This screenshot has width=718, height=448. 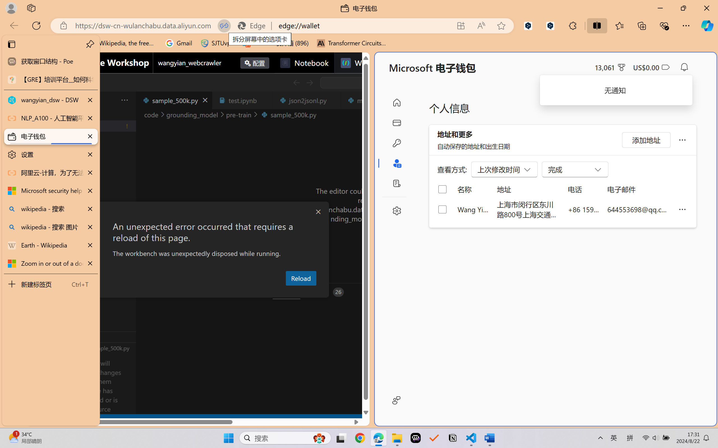 I want to click on Application Menu, so click(x=38, y=100).